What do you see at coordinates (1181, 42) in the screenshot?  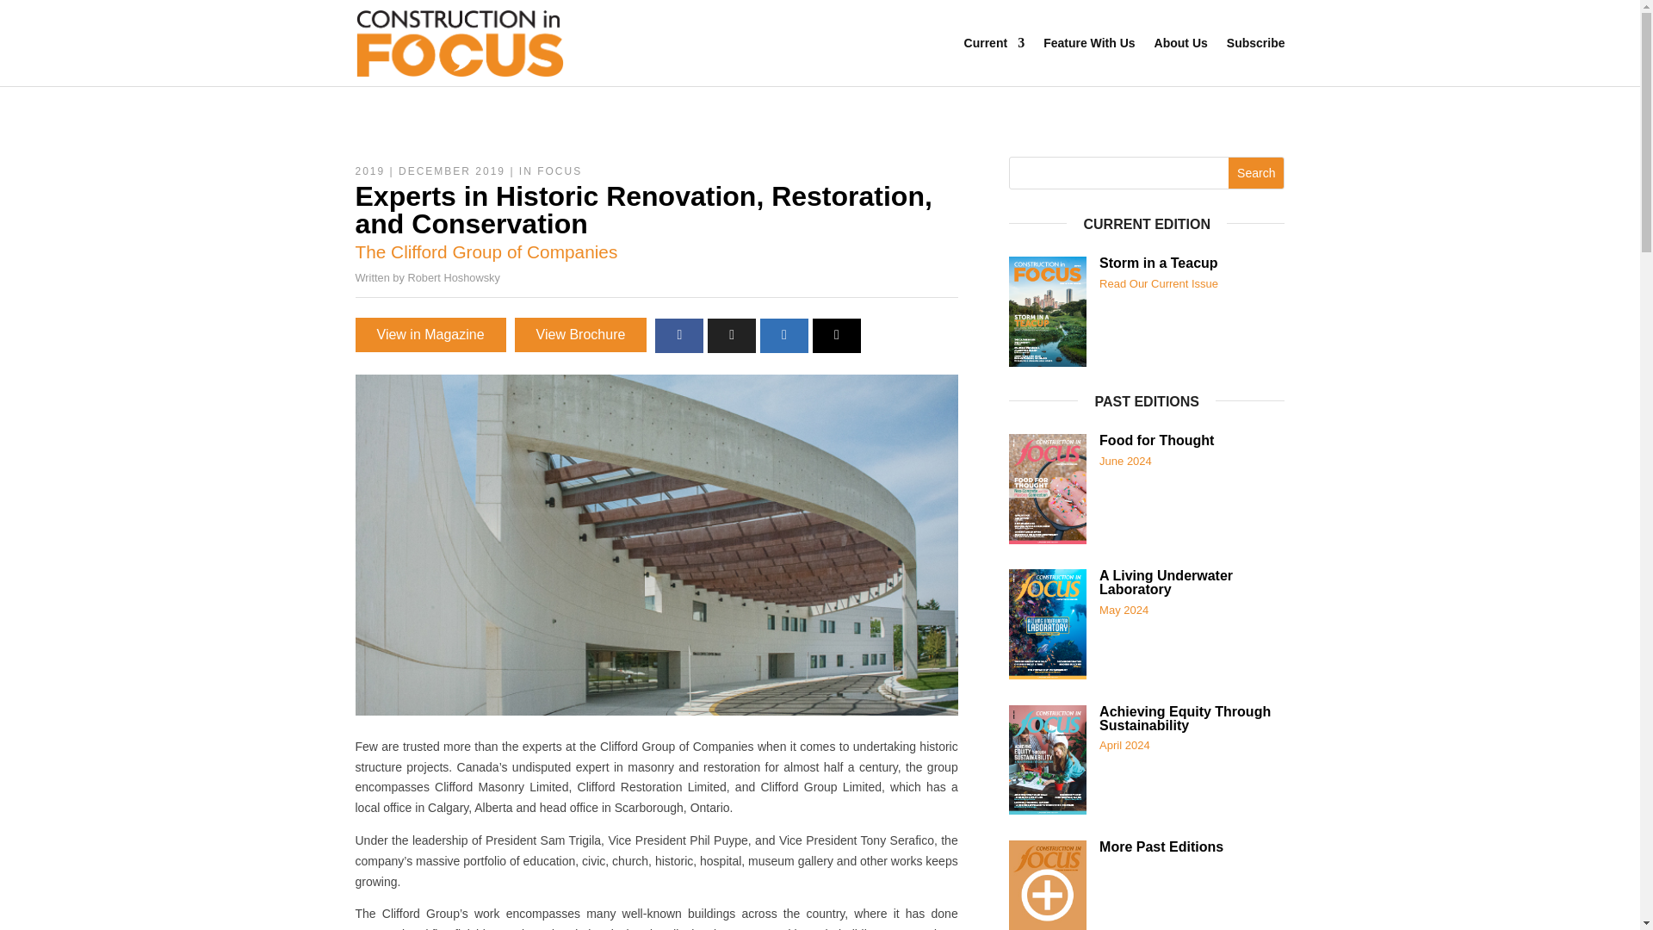 I see `About Us` at bounding box center [1181, 42].